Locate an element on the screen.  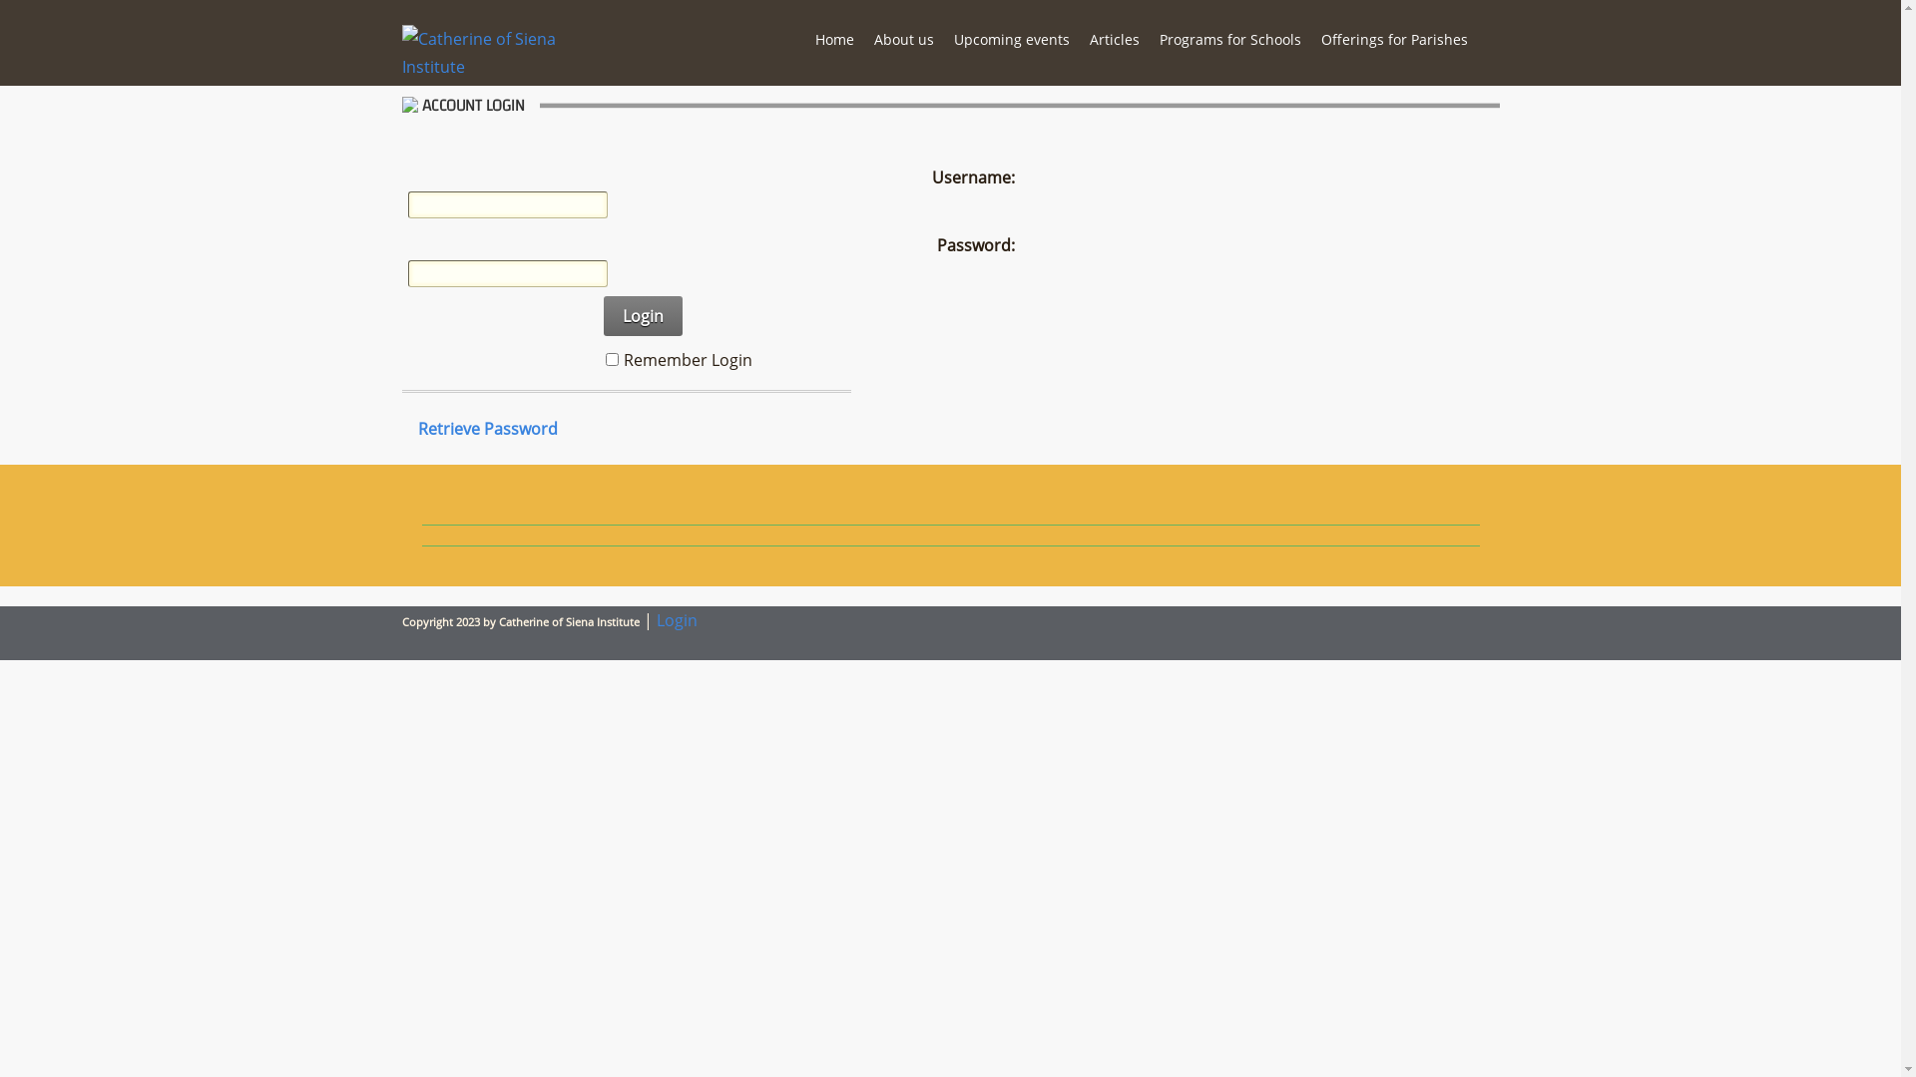
About us is located at coordinates (904, 40).